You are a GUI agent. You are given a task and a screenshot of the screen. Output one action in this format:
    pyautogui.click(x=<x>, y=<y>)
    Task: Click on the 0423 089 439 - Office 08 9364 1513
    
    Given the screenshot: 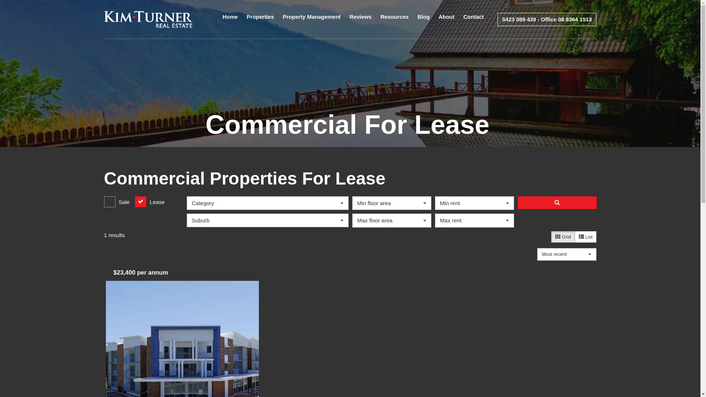 What is the action you would take?
    pyautogui.click(x=547, y=19)
    